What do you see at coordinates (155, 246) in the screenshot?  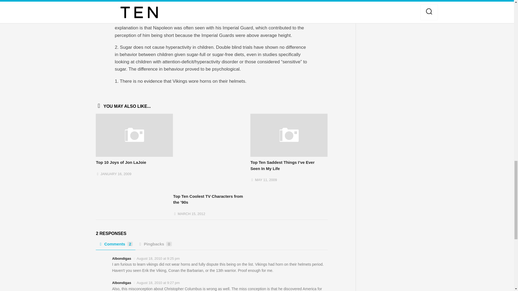 I see `Pingbacks0` at bounding box center [155, 246].